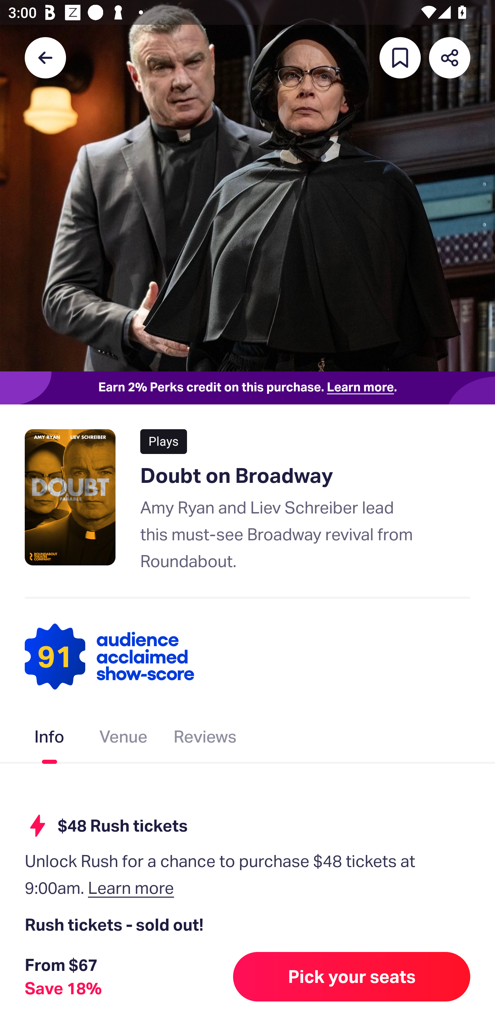 This screenshot has height=1018, width=495. What do you see at coordinates (213, 983) in the screenshot?
I see `Unlock now` at bounding box center [213, 983].